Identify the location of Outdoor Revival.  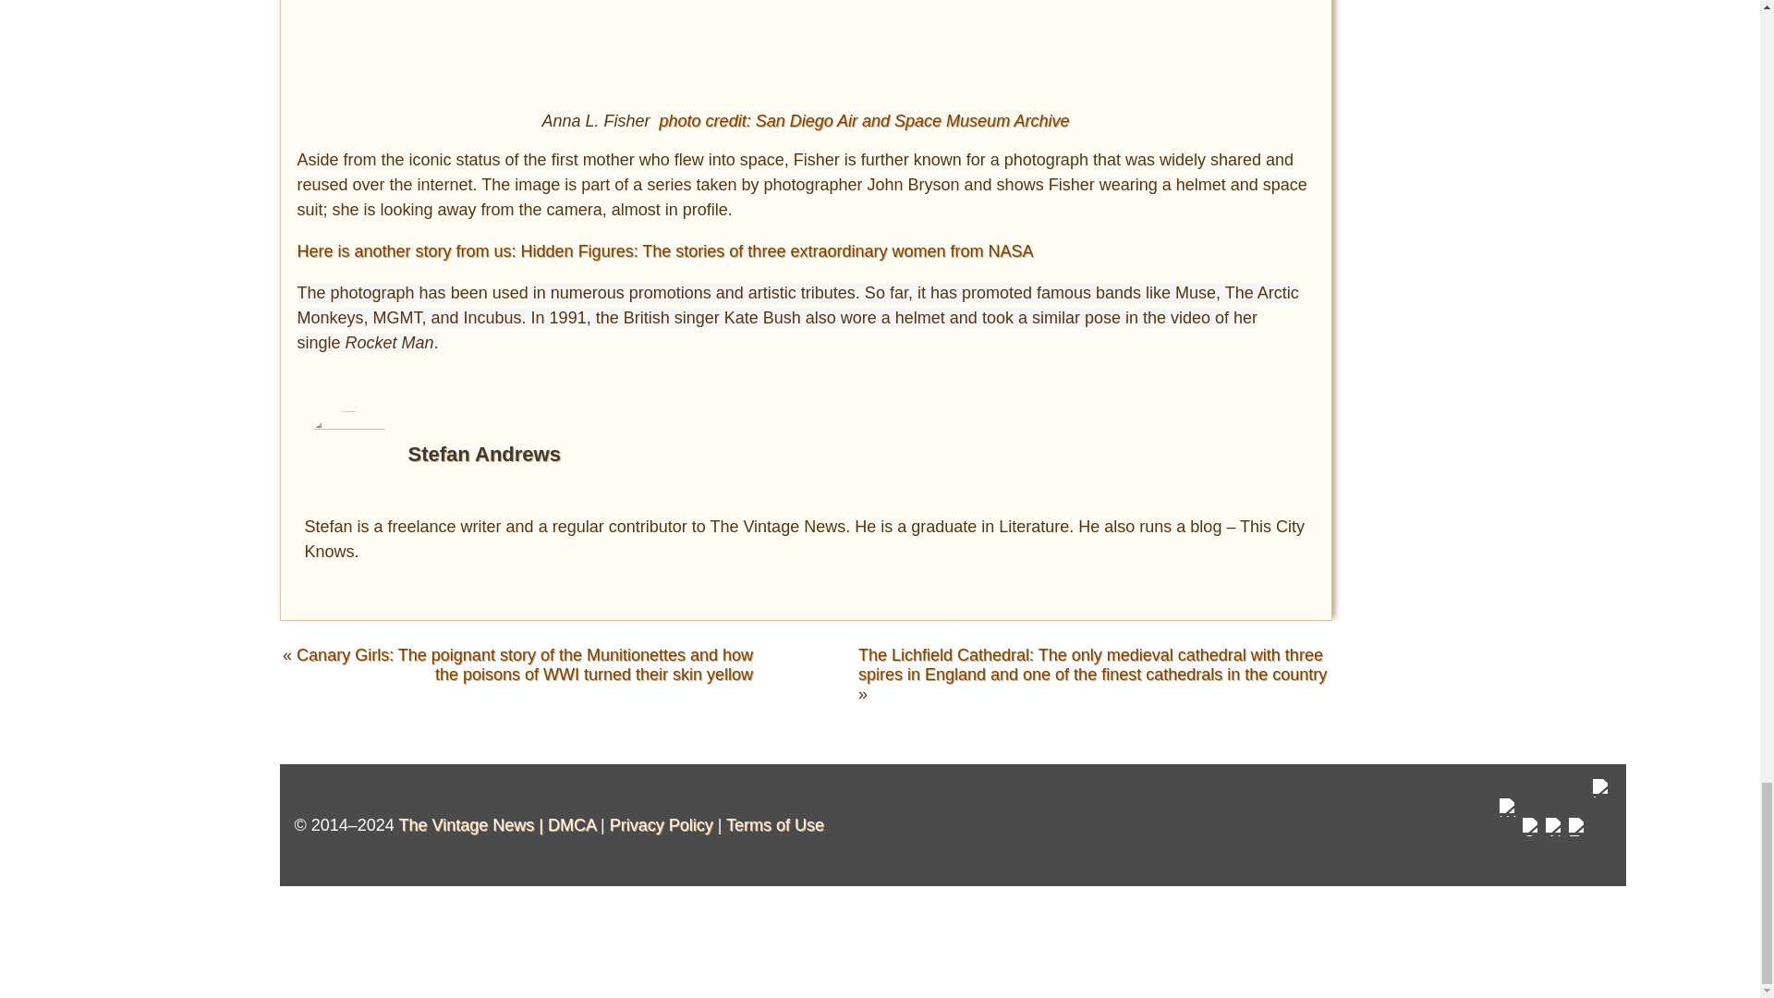
(1532, 844).